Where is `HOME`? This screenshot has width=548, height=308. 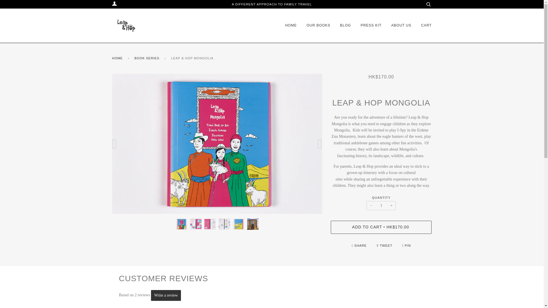
HOME is located at coordinates (118, 58).